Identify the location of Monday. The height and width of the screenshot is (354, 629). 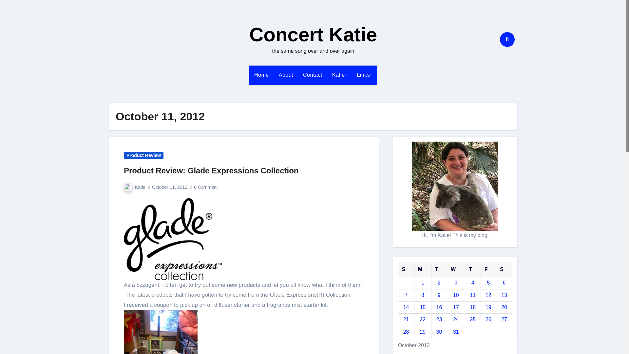
(423, 269).